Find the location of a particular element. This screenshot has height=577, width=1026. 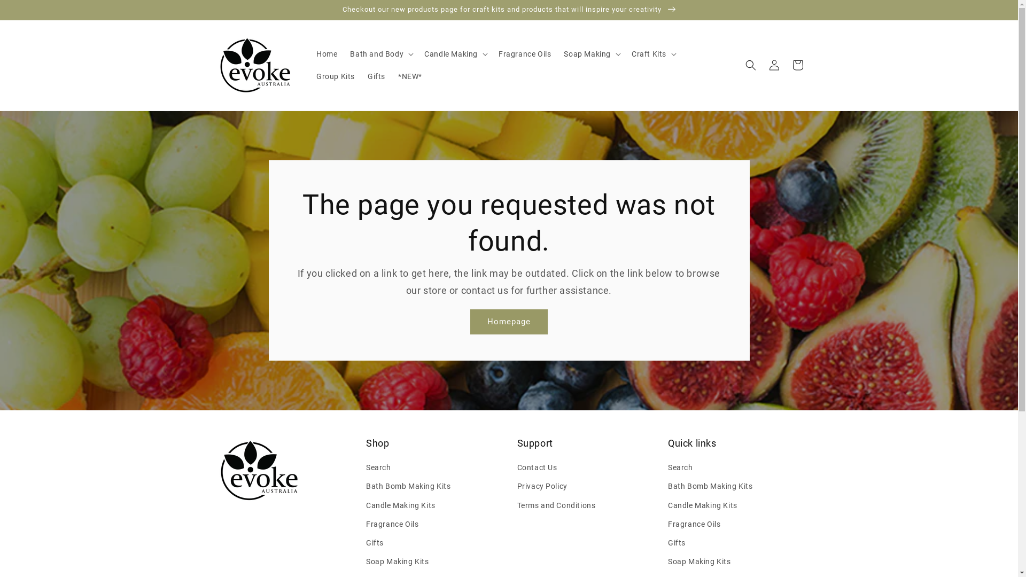

Contact Us is located at coordinates (538, 469).